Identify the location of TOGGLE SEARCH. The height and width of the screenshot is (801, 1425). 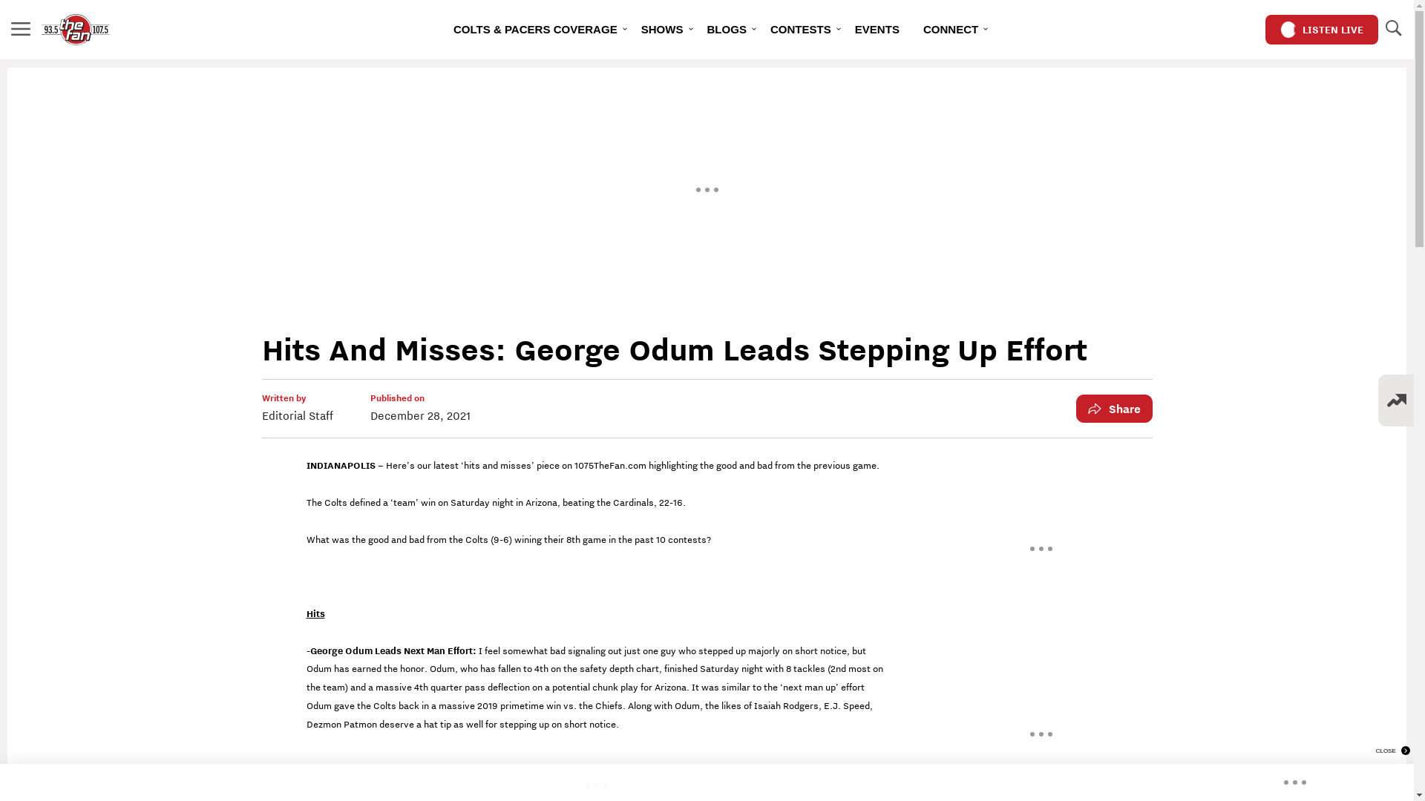
(1393, 30).